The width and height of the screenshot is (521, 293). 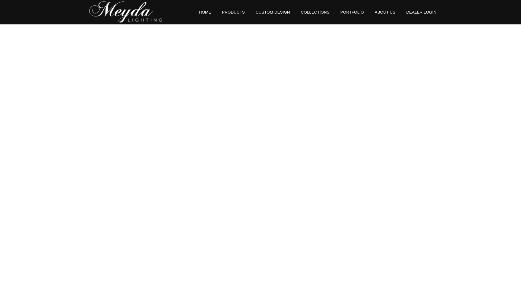 I want to click on Meyda Lighting Custom Design Landing Page, so click(x=272, y=12).